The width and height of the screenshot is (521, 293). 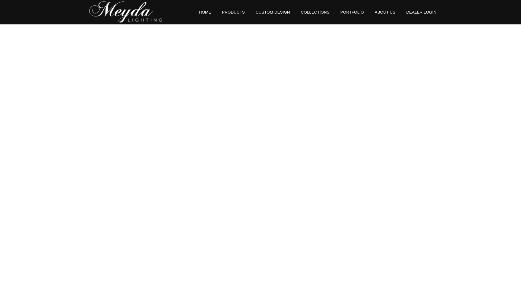 I want to click on Meyda Lighting Custom Design Landing Page, so click(x=272, y=12).